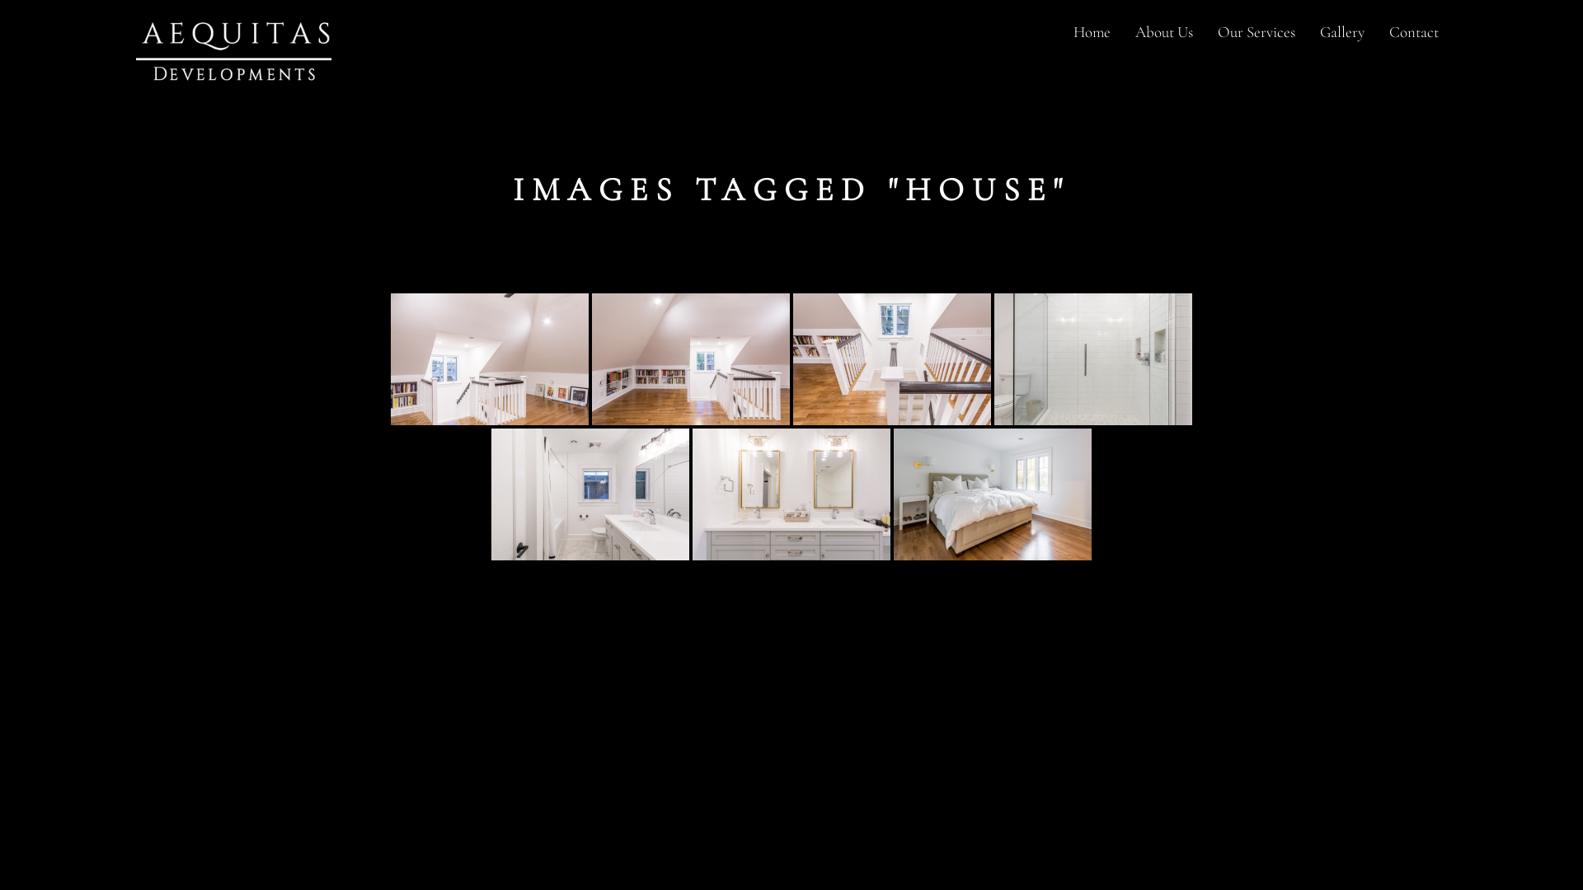 The height and width of the screenshot is (890, 1583). I want to click on Our Services, so click(1257, 33).